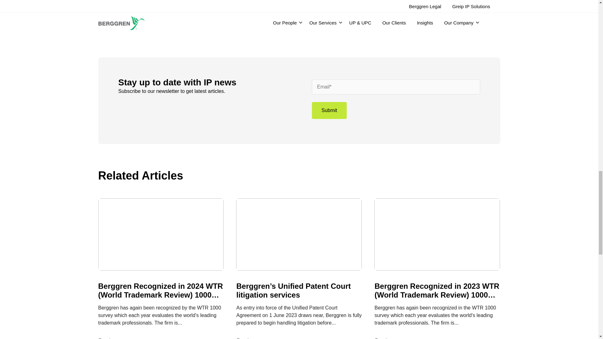  Describe the element at coordinates (329, 110) in the screenshot. I see `Submit` at that location.